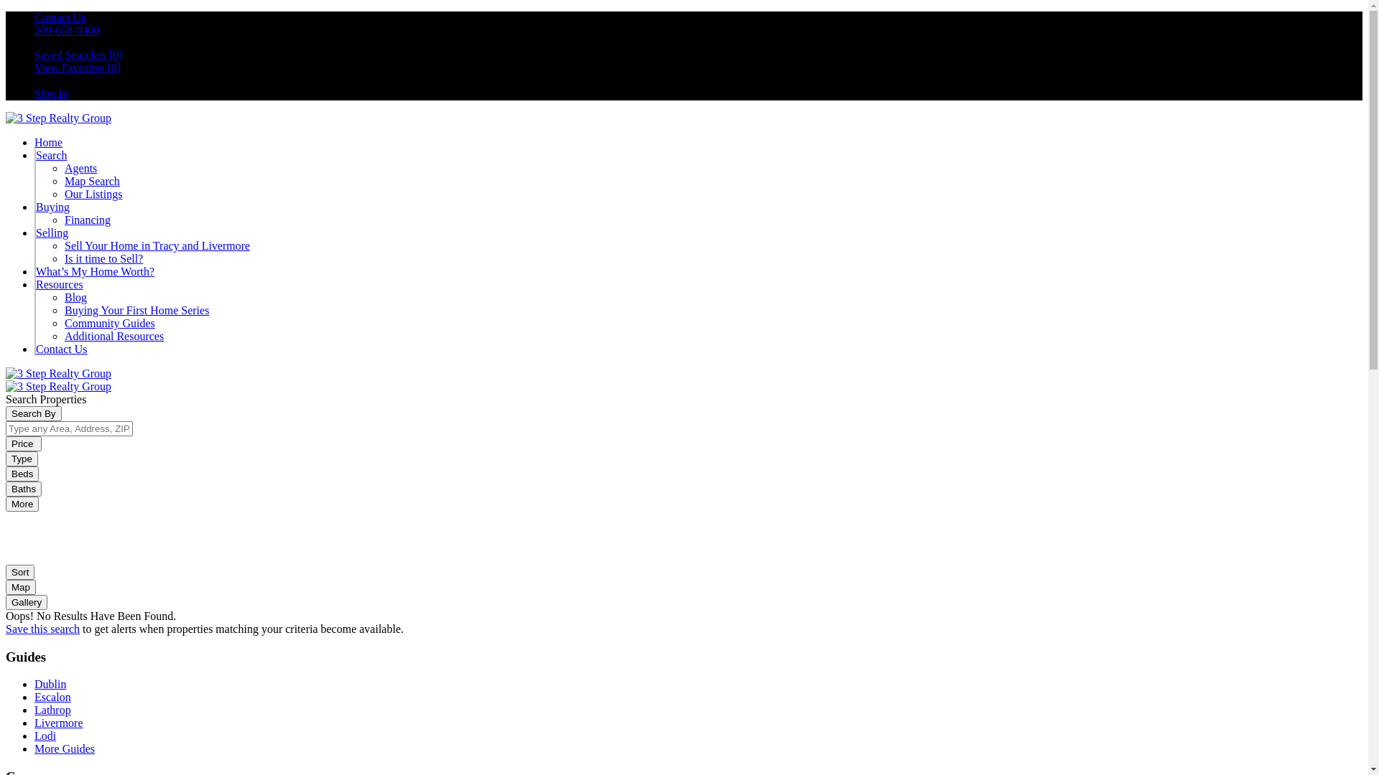 Image resolution: width=1379 pixels, height=775 pixels. What do you see at coordinates (110, 323) in the screenshot?
I see `Community Guides` at bounding box center [110, 323].